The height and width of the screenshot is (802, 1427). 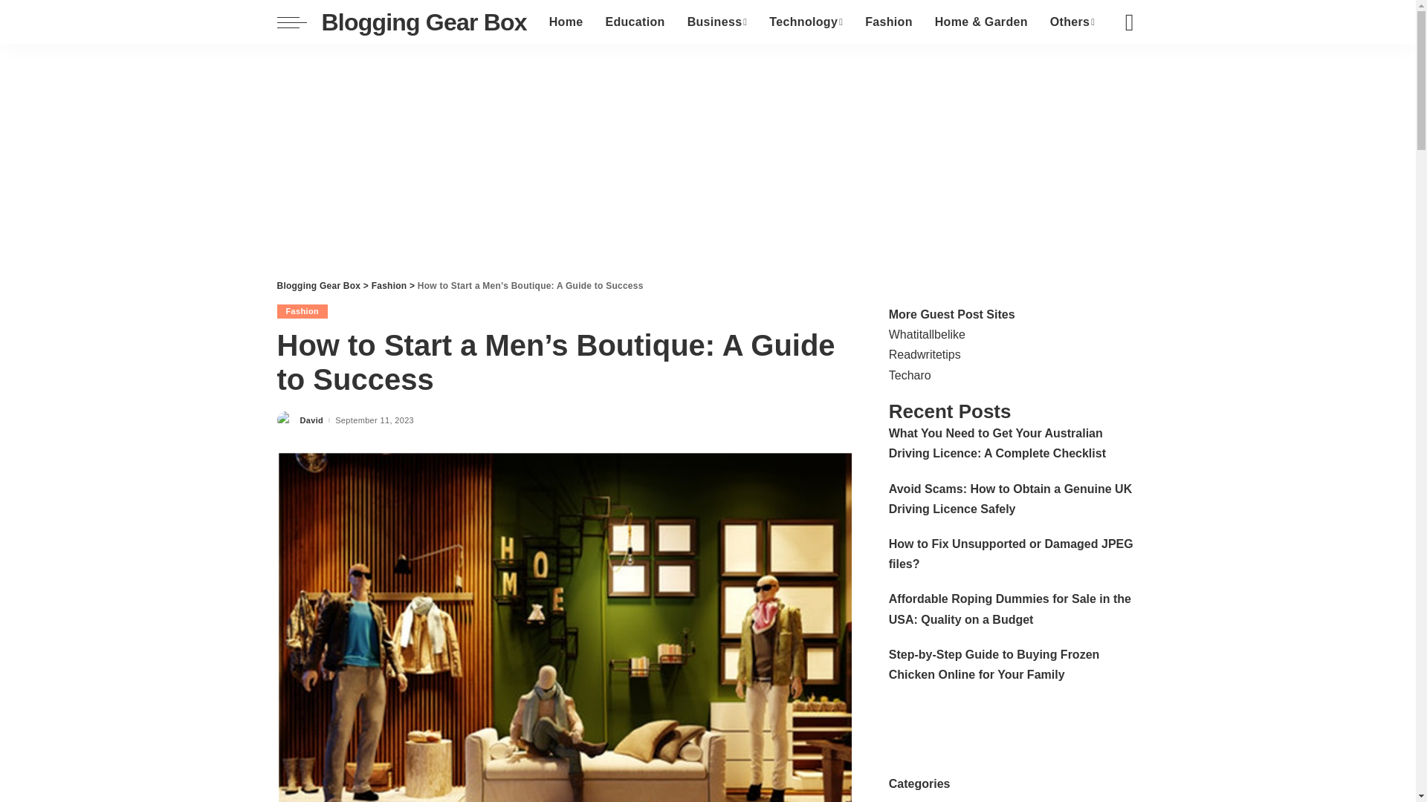 What do you see at coordinates (566, 22) in the screenshot?
I see `Home` at bounding box center [566, 22].